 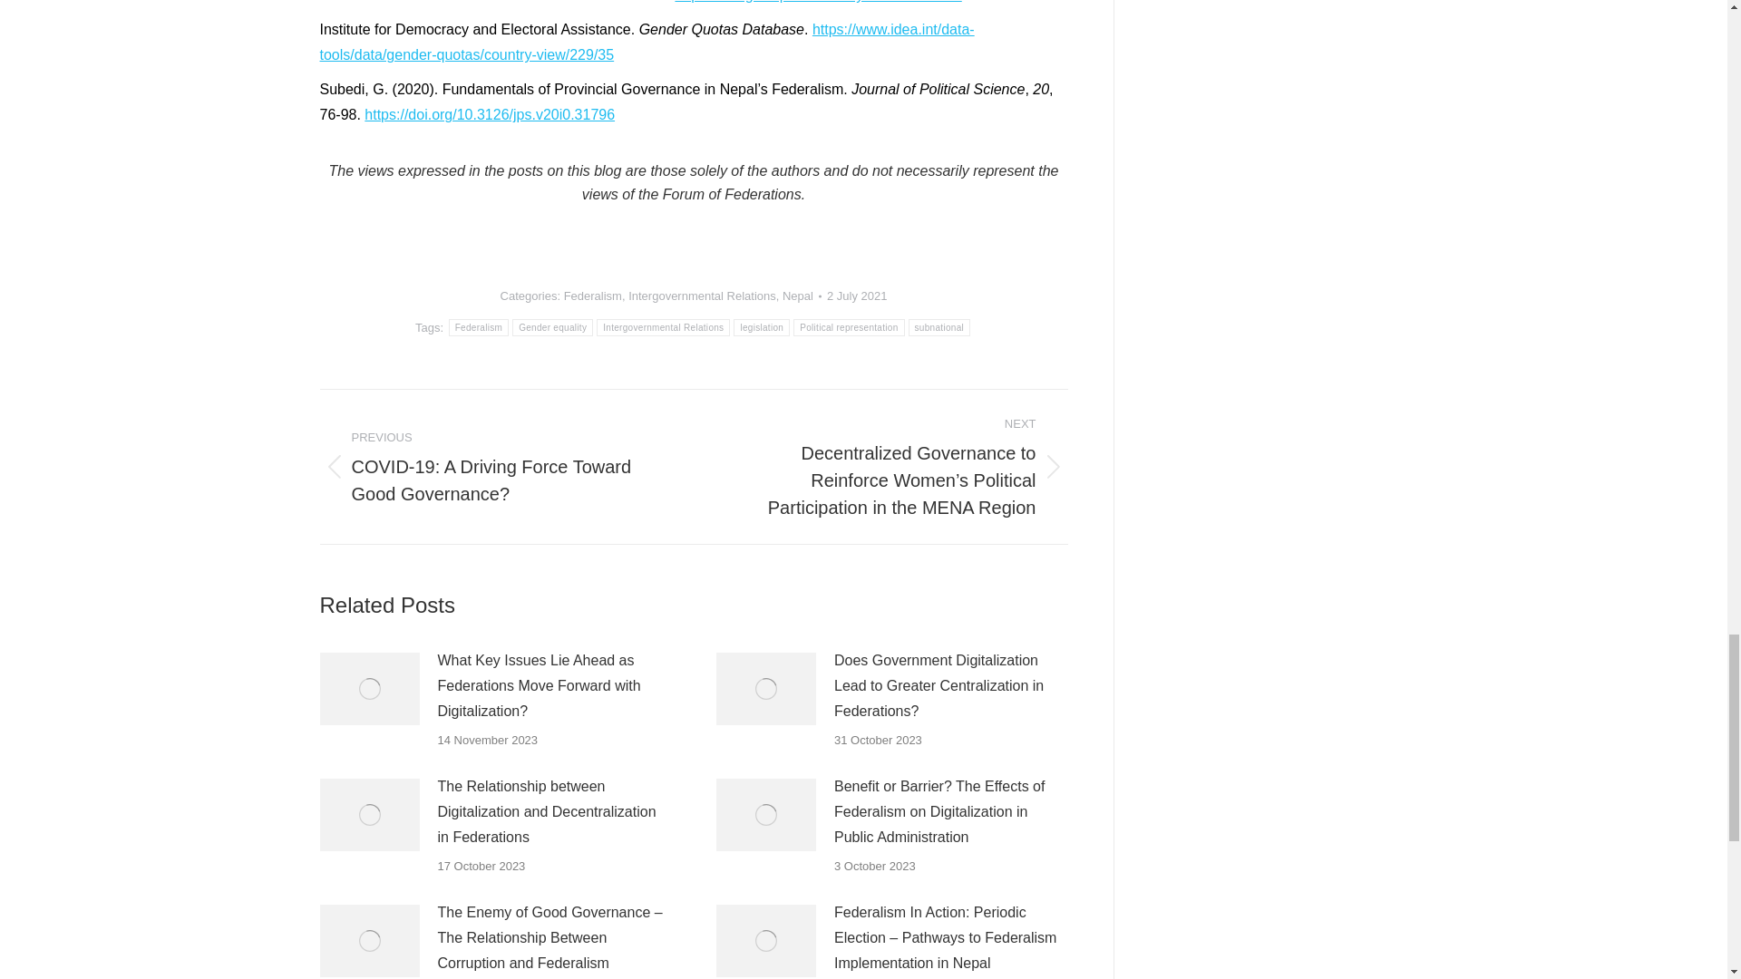 I want to click on Gender equality, so click(x=552, y=328).